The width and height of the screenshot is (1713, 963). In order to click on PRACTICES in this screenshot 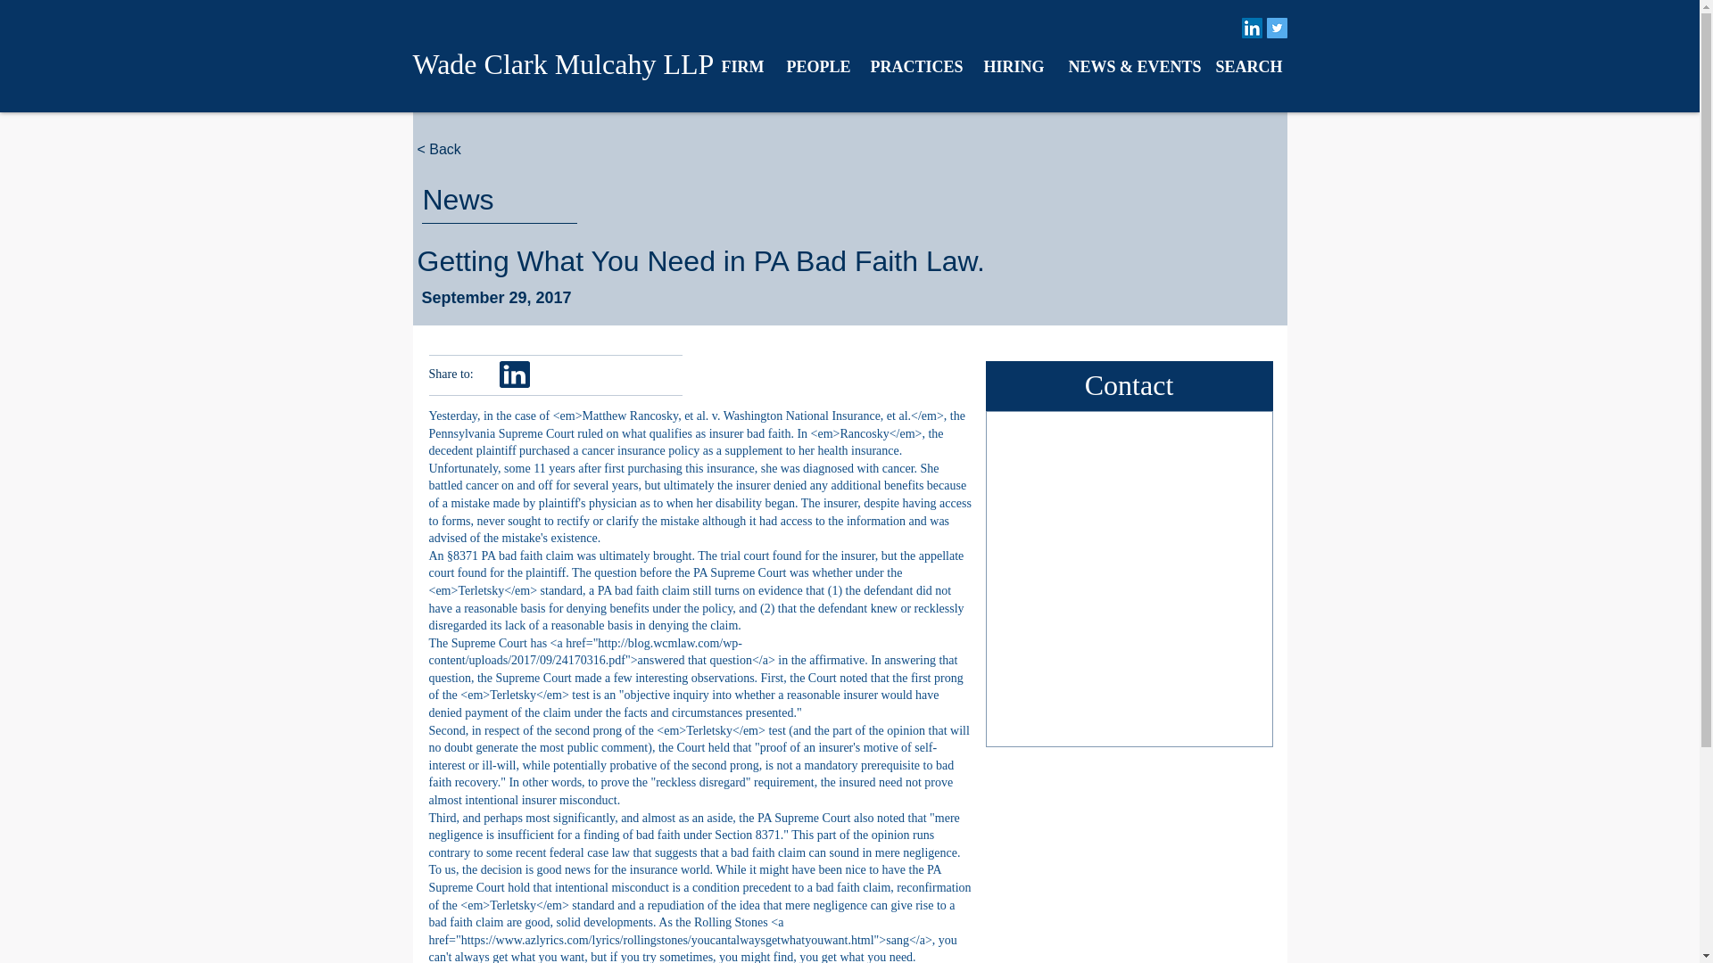, I will do `click(913, 66)`.